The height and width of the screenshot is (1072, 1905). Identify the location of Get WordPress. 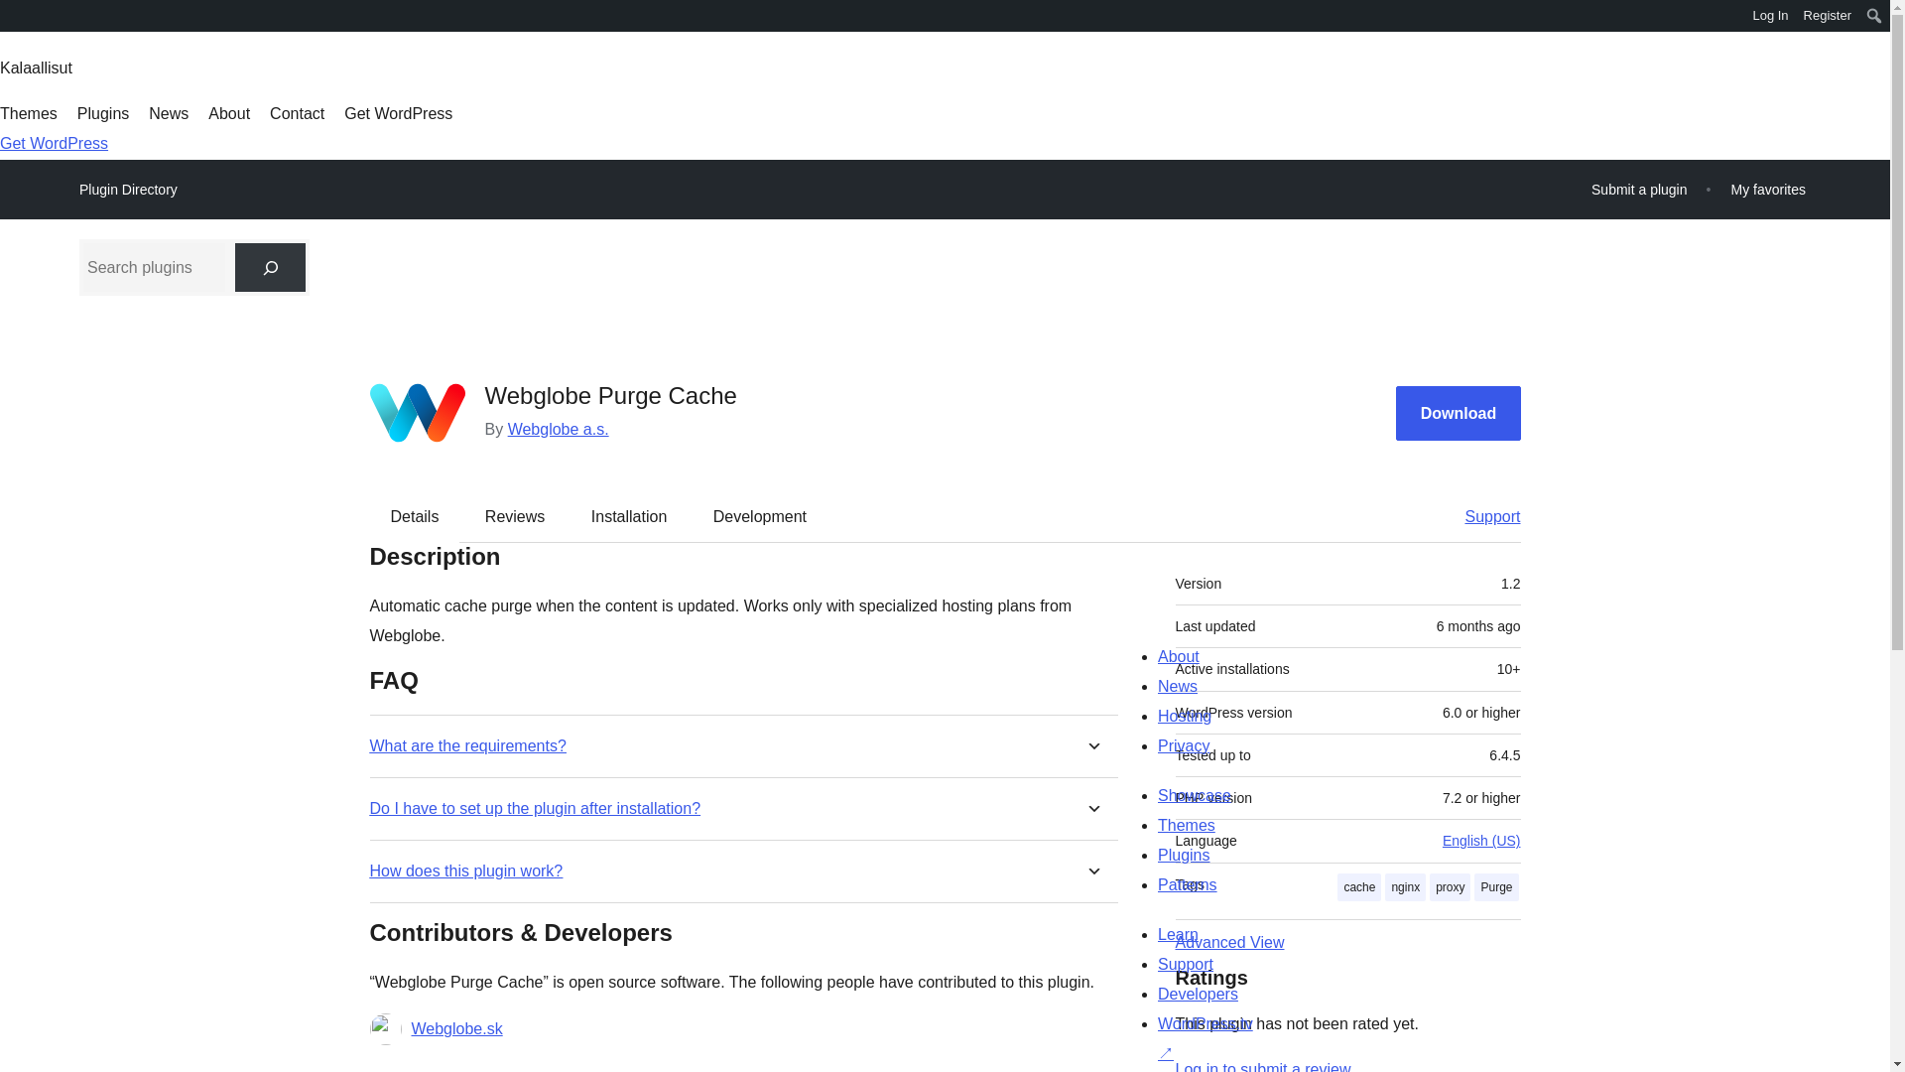
(54, 143).